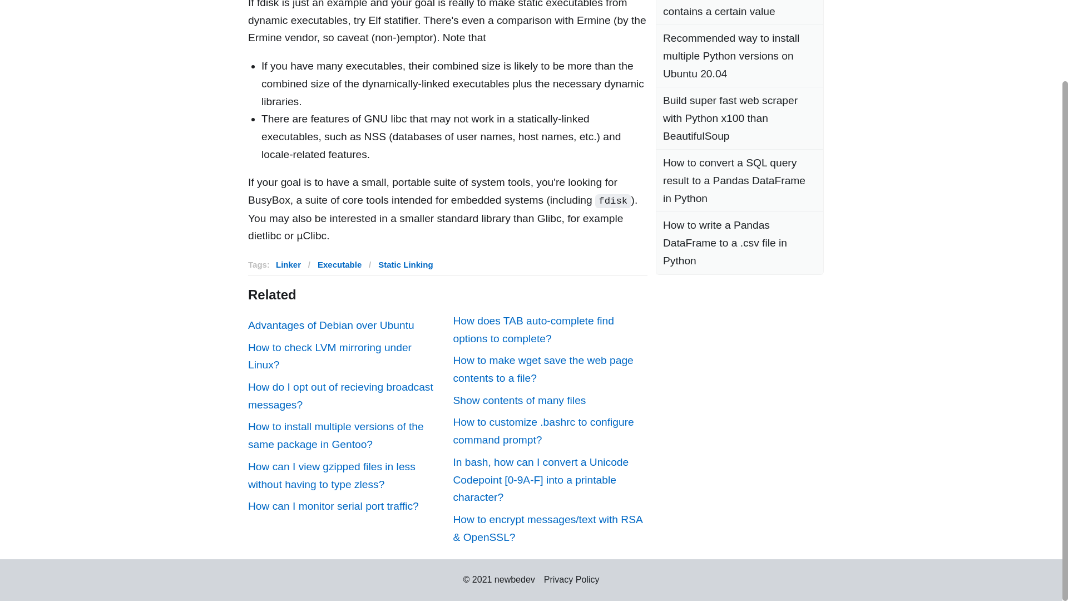  I want to click on Pandas how to find column contains a certain value, so click(740, 12).